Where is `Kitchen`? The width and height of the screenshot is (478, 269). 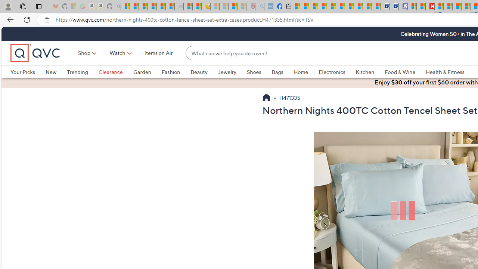 Kitchen is located at coordinates (365, 72).